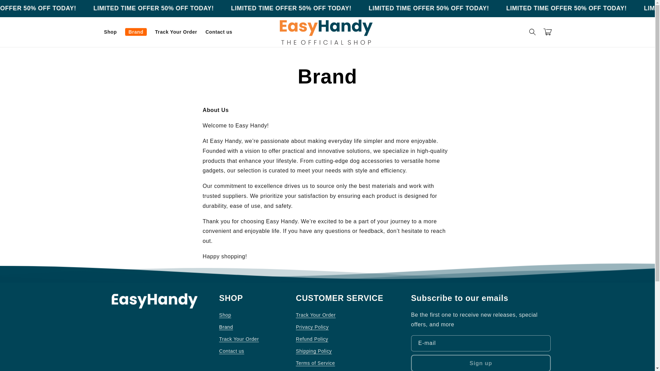  Describe the element at coordinates (219, 32) in the screenshot. I see `Contact us` at that location.